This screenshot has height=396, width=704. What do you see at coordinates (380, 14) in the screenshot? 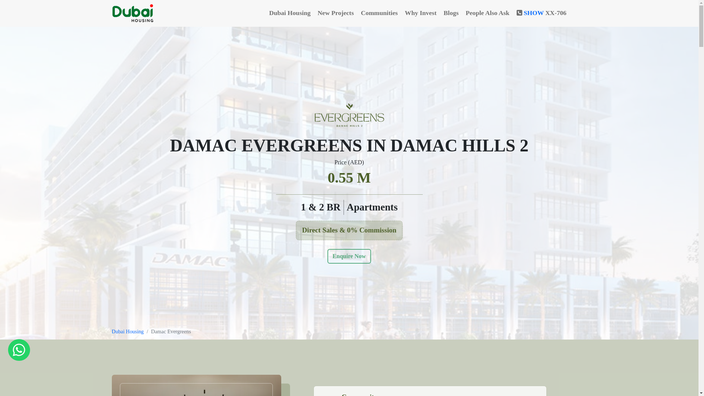
I see `Communities` at bounding box center [380, 14].